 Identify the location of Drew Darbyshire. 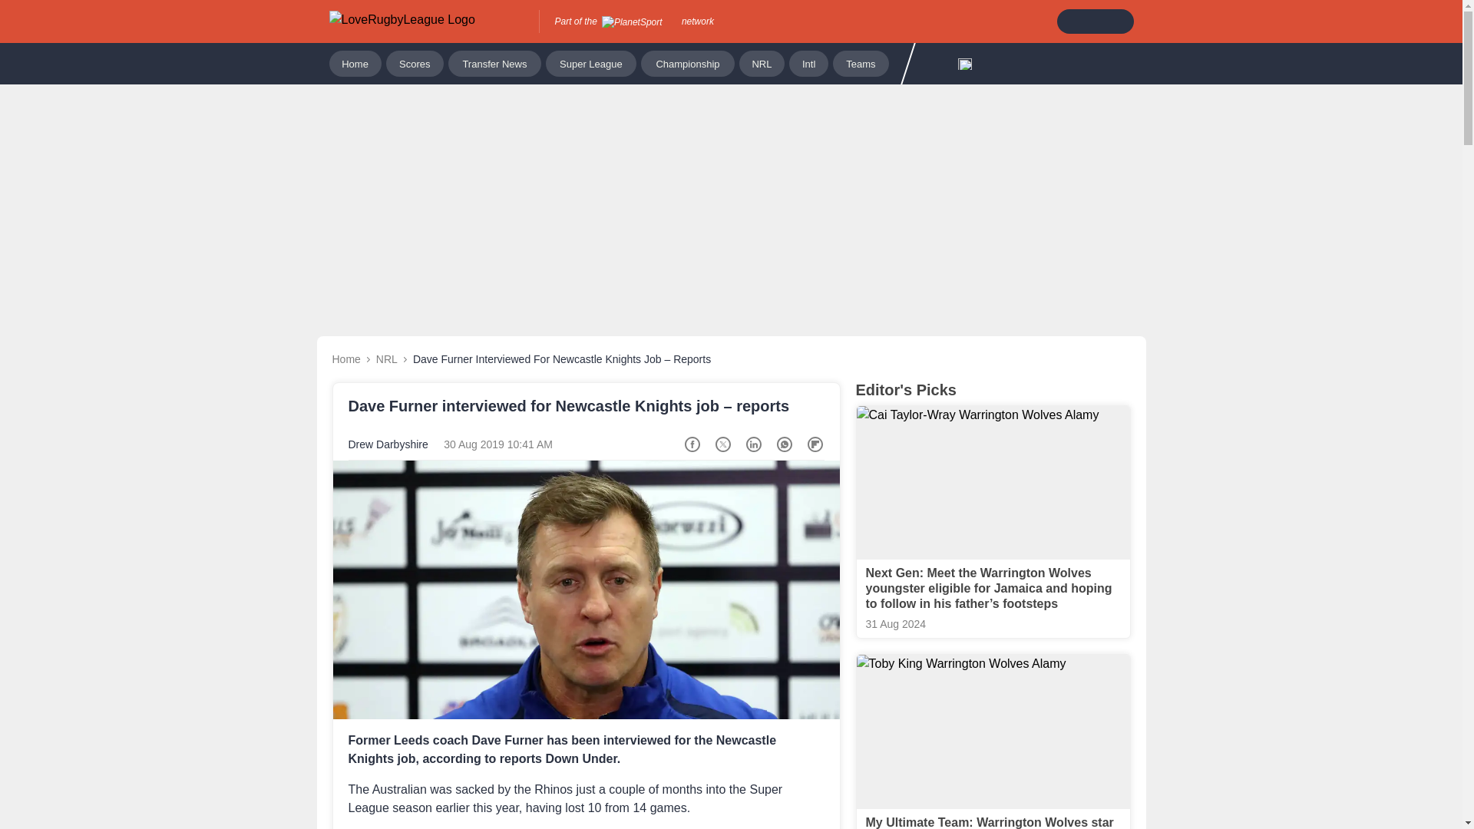
(388, 444).